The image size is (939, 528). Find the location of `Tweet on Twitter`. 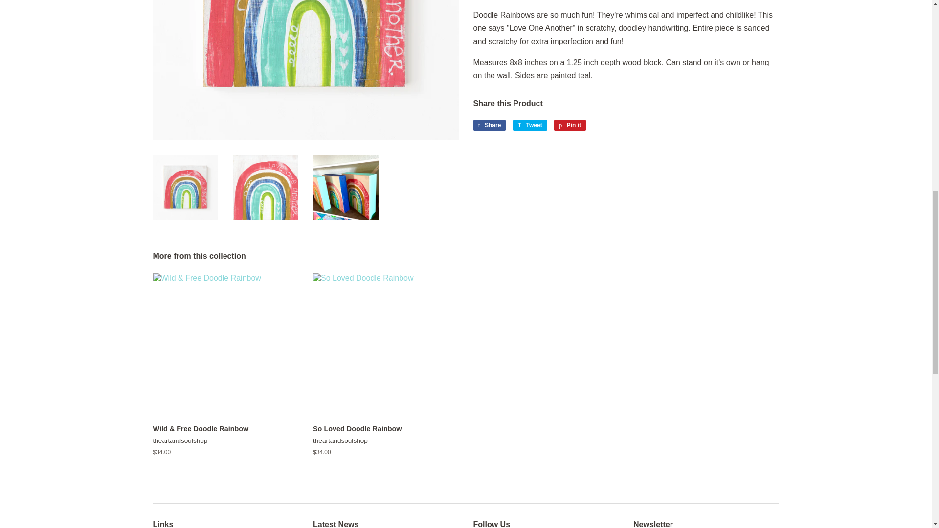

Tweet on Twitter is located at coordinates (530, 125).